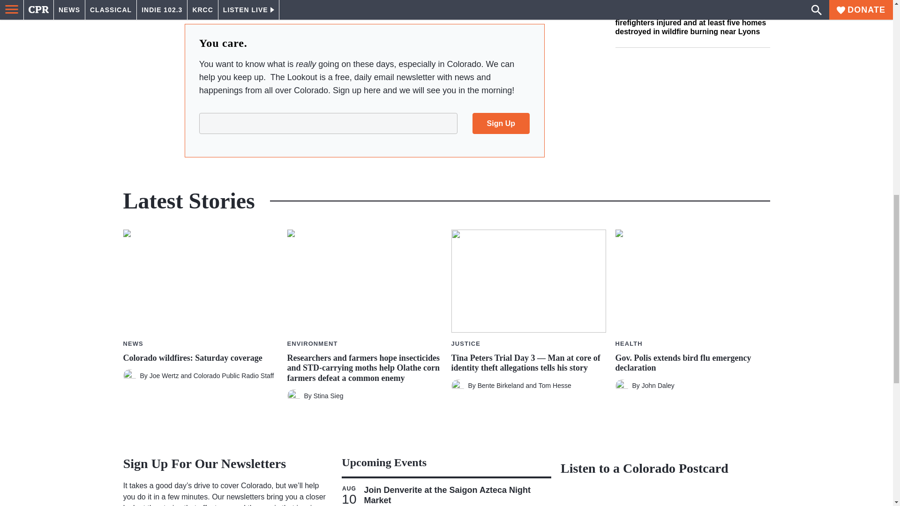  I want to click on newsArticleSignup, so click(364, 123).